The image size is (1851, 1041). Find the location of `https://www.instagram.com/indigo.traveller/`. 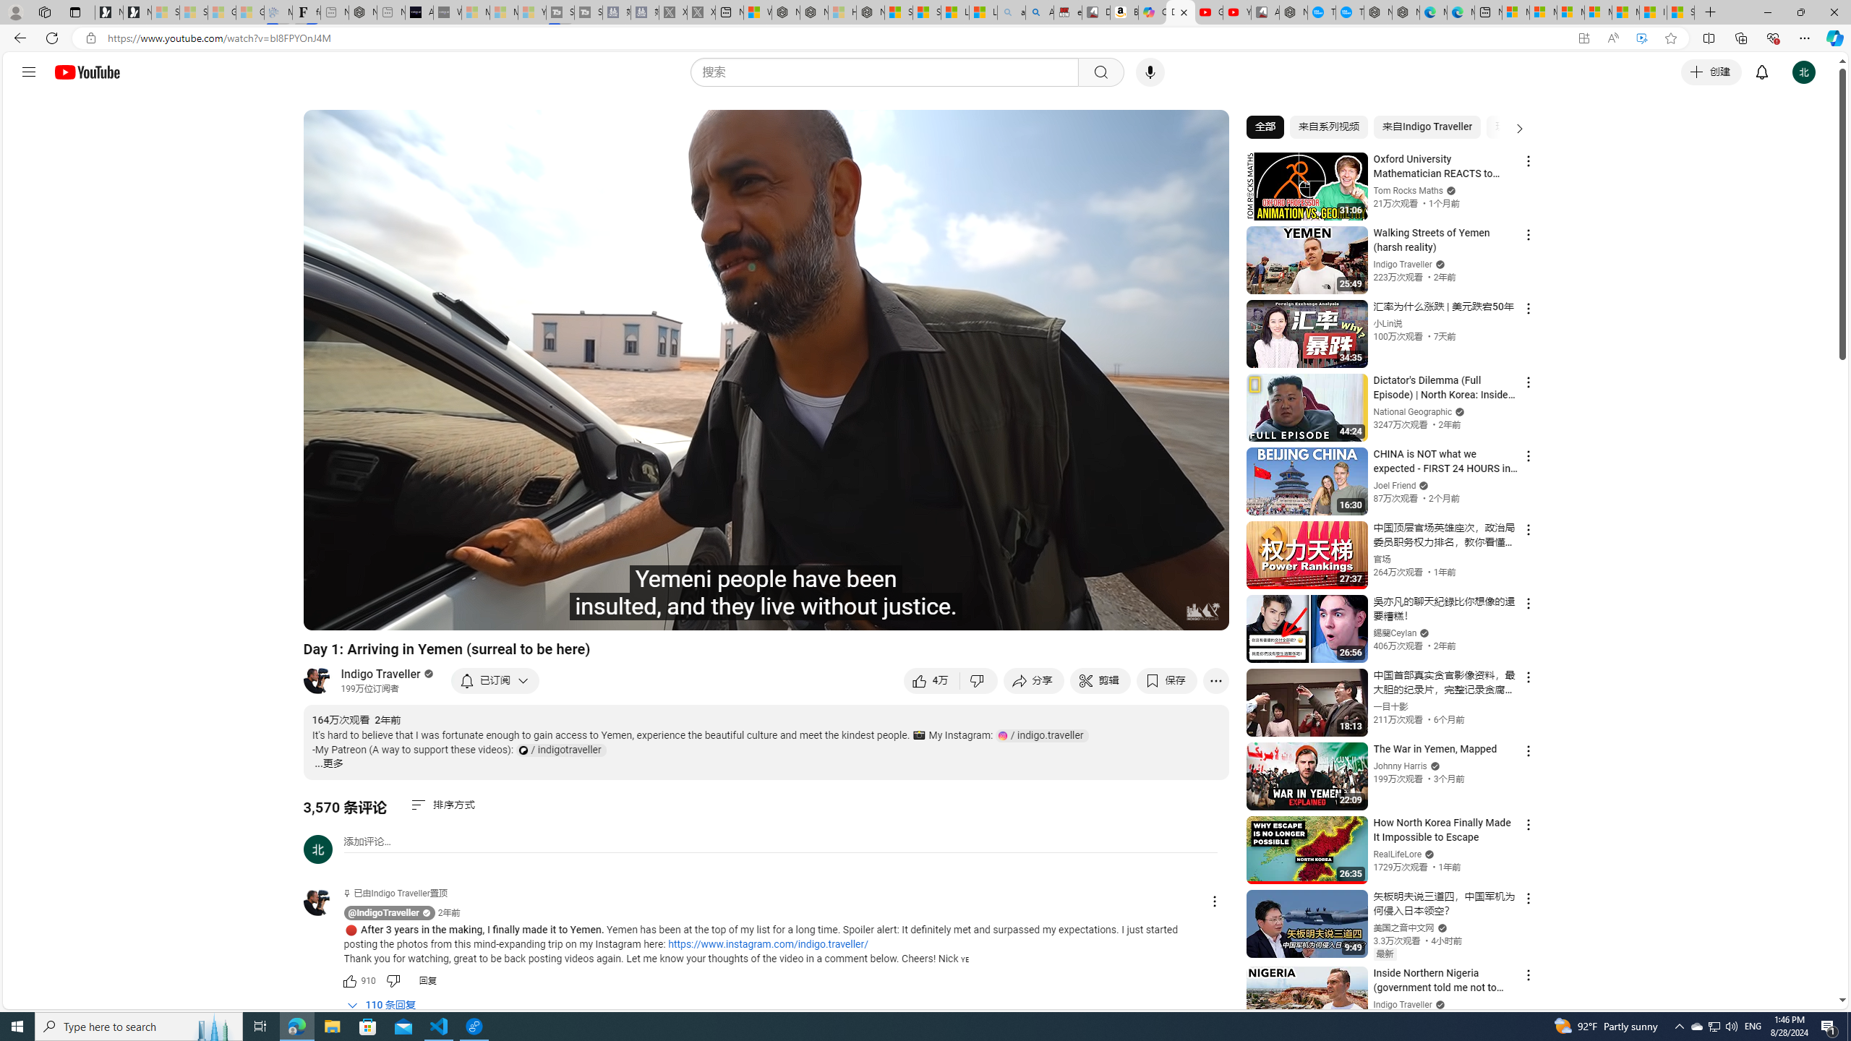

https://www.instagram.com/indigo.traveller/ is located at coordinates (768, 944).